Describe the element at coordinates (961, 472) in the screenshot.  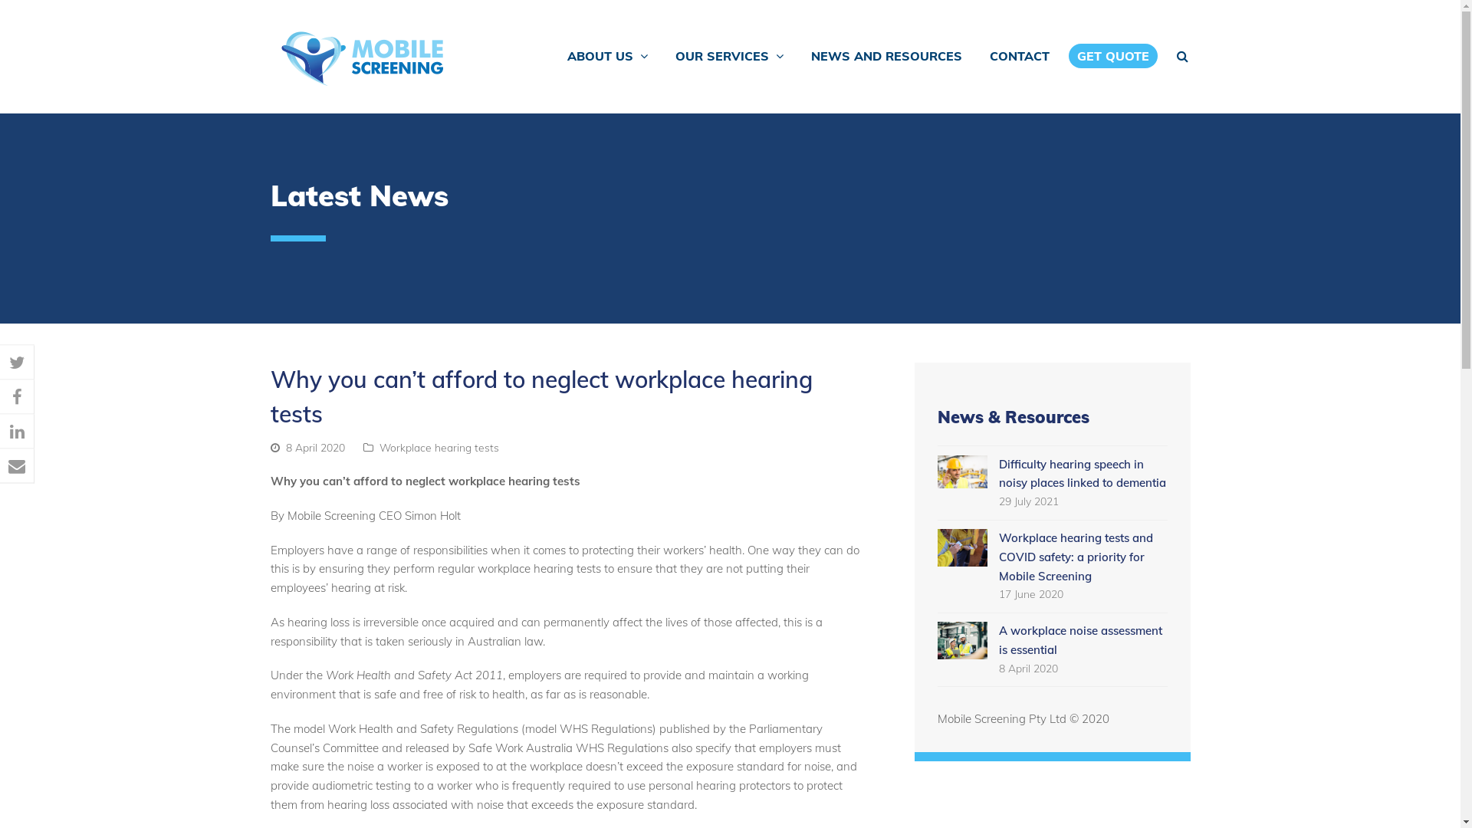
I see `Difficulty hearing speech in noisy places linked to dementia` at that location.